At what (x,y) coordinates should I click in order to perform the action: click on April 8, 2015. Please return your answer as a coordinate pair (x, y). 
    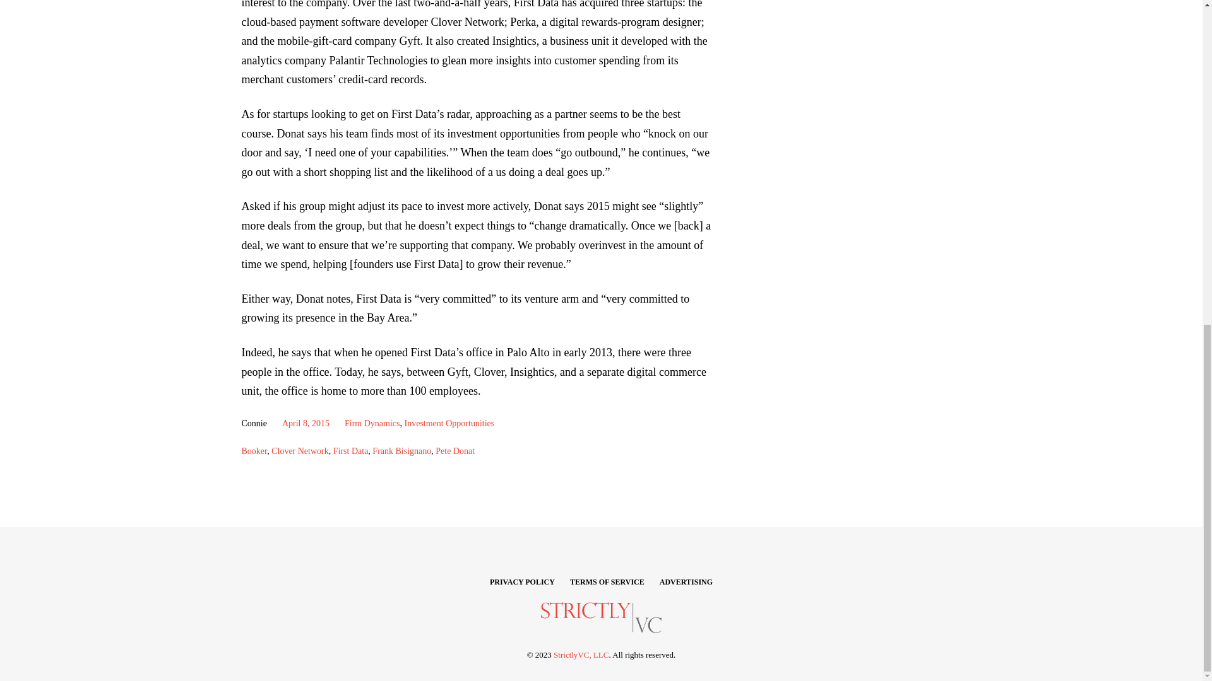
    Looking at the image, I should click on (306, 424).